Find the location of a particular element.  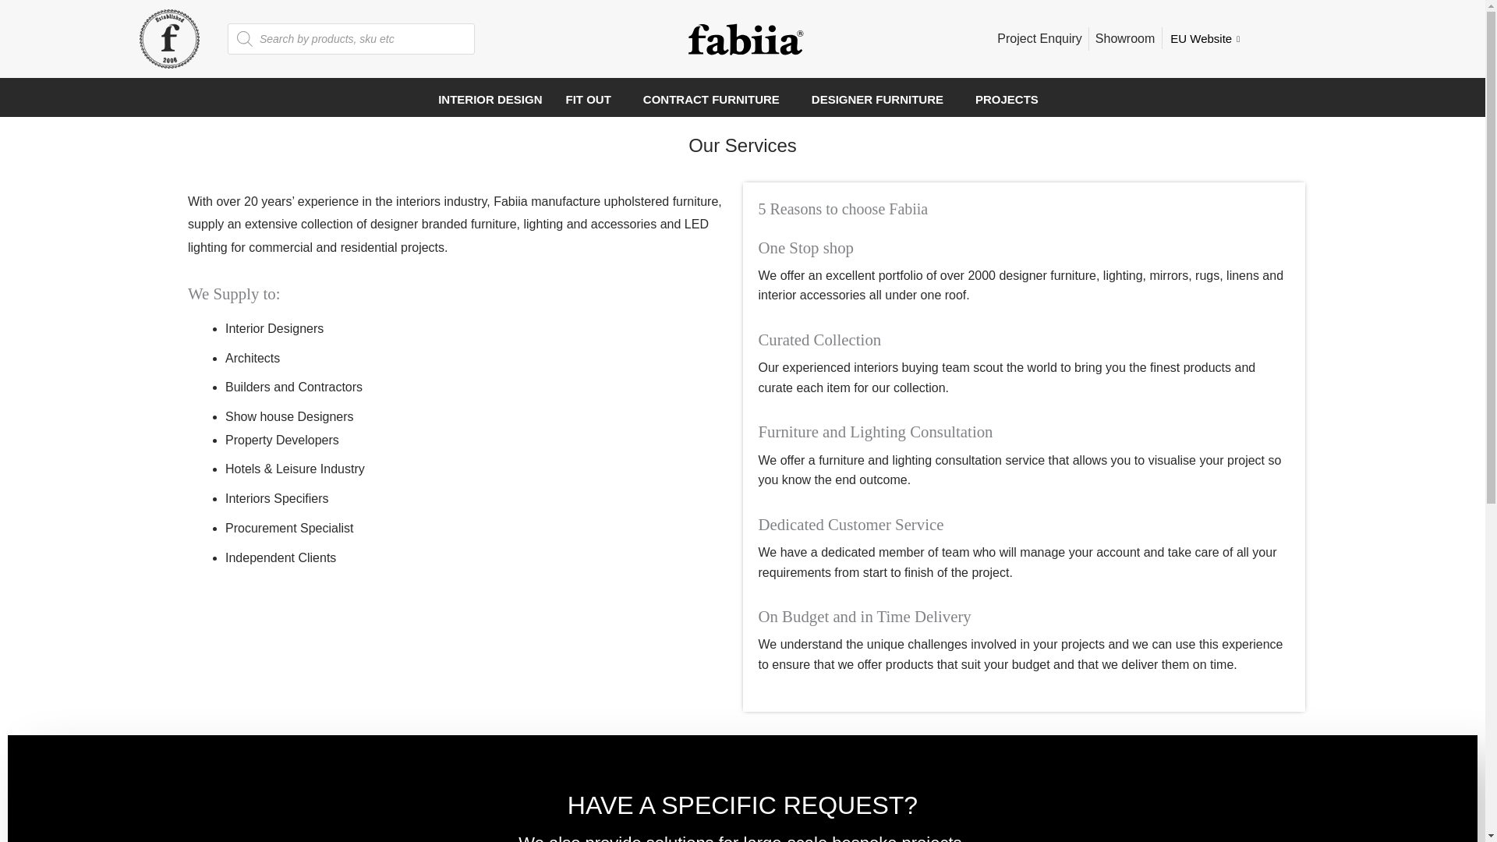

CONTRACT FURNITURE is located at coordinates (716, 98).